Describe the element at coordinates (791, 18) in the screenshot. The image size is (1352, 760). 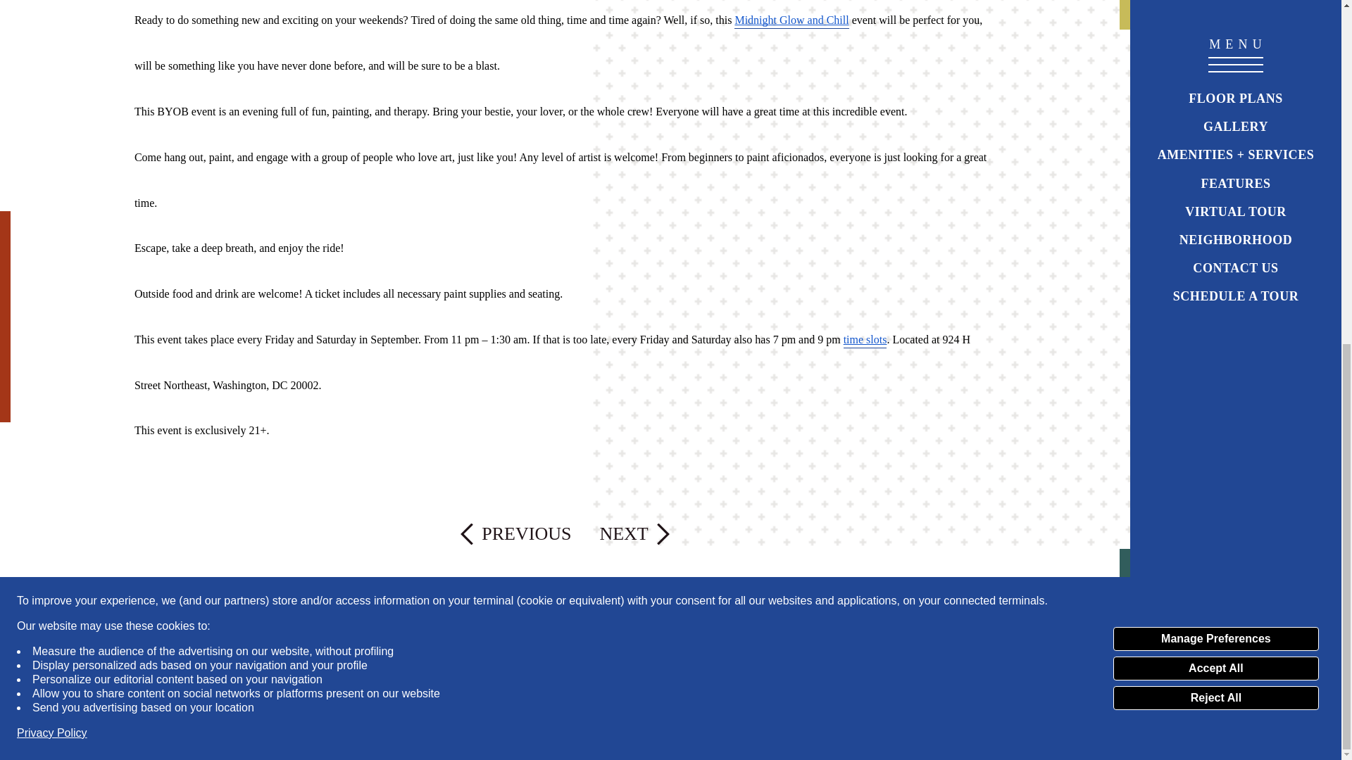
I see `Midnight Glow and Chill` at that location.